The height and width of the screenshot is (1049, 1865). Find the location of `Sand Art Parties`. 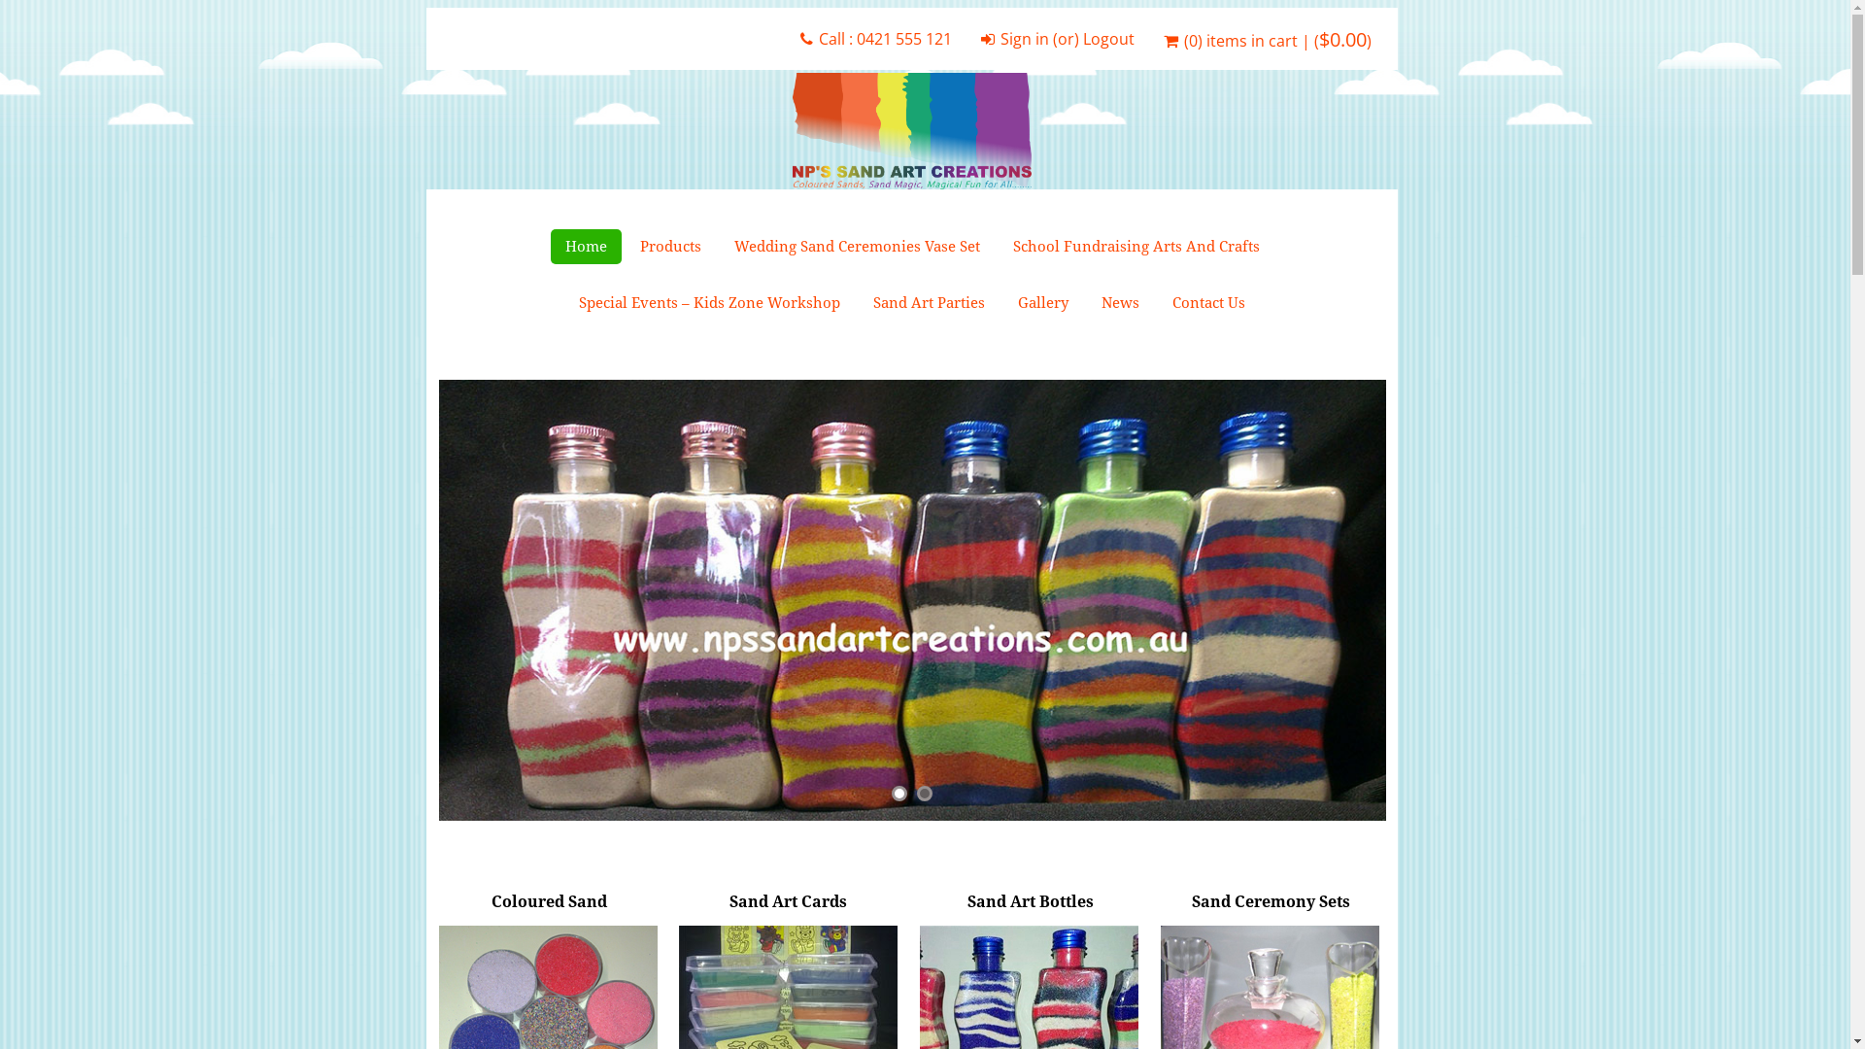

Sand Art Parties is located at coordinates (929, 303).